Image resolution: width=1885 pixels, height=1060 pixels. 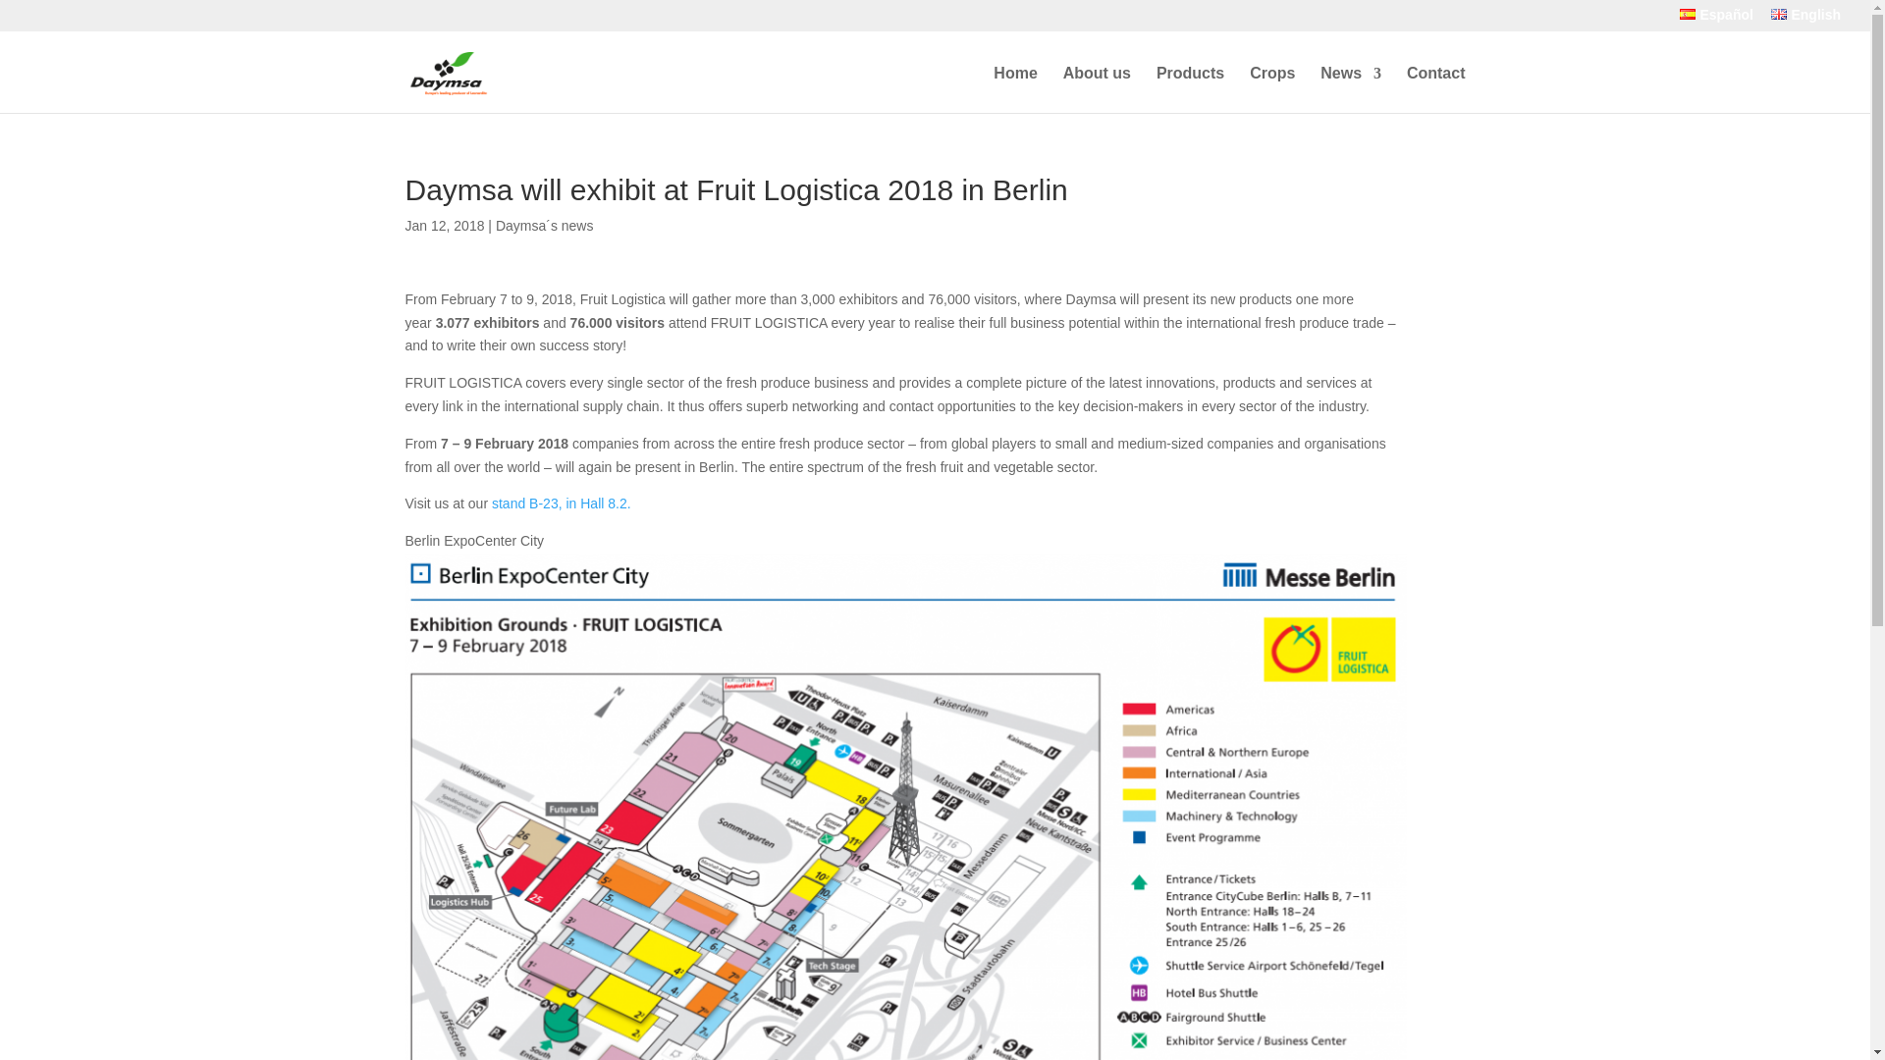 What do you see at coordinates (562, 503) in the screenshot?
I see `stand B-23, in Hall 8.2.` at bounding box center [562, 503].